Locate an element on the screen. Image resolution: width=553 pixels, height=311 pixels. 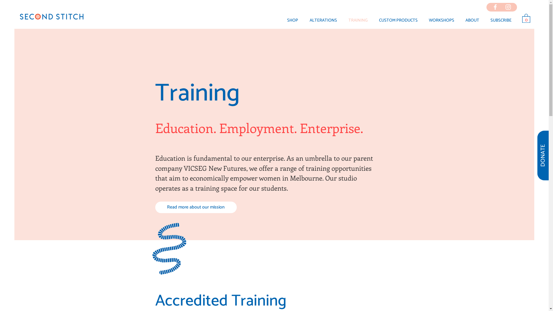
SHOP is located at coordinates (293, 20).